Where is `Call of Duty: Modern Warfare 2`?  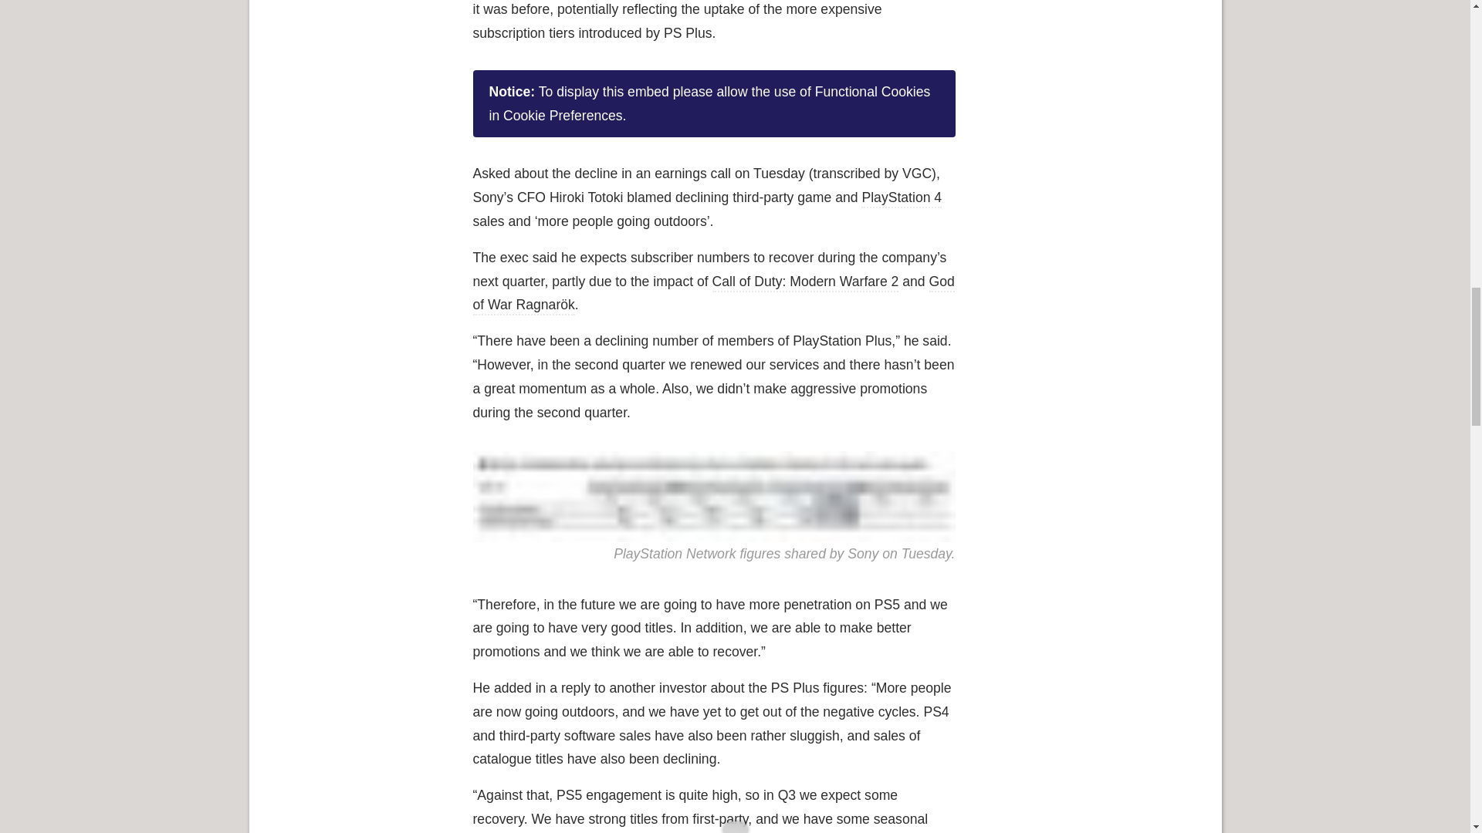
Call of Duty: Modern Warfare 2 is located at coordinates (806, 283).